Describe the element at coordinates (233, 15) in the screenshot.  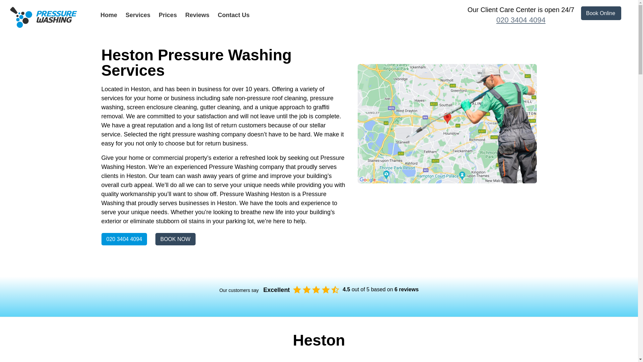
I see `Contact Us` at that location.